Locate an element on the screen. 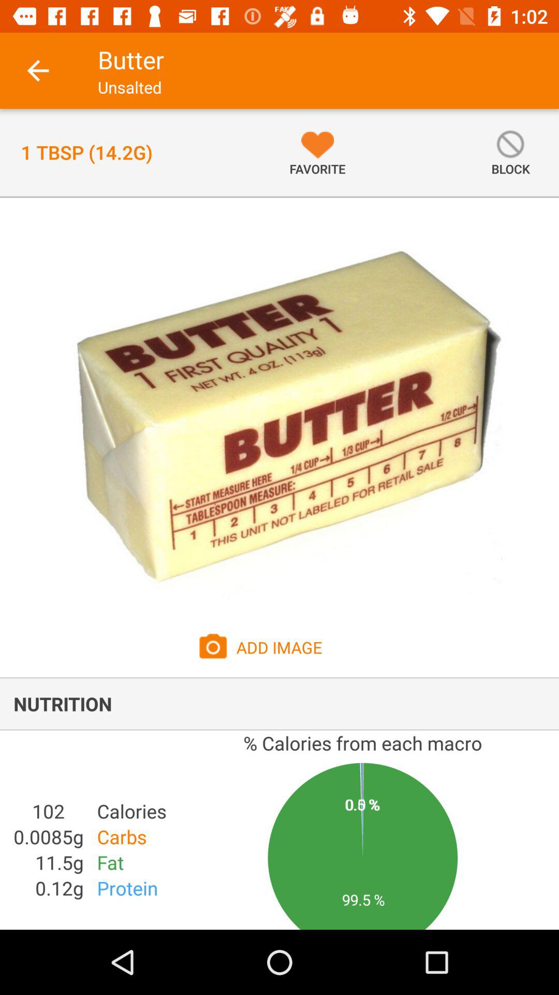 This screenshot has width=559, height=995. launch the favorite icon is located at coordinates (317, 152).